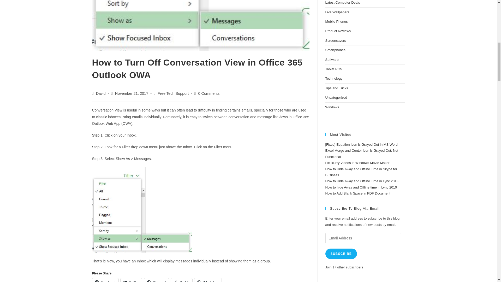 This screenshot has height=282, width=501. I want to click on David, so click(101, 93).